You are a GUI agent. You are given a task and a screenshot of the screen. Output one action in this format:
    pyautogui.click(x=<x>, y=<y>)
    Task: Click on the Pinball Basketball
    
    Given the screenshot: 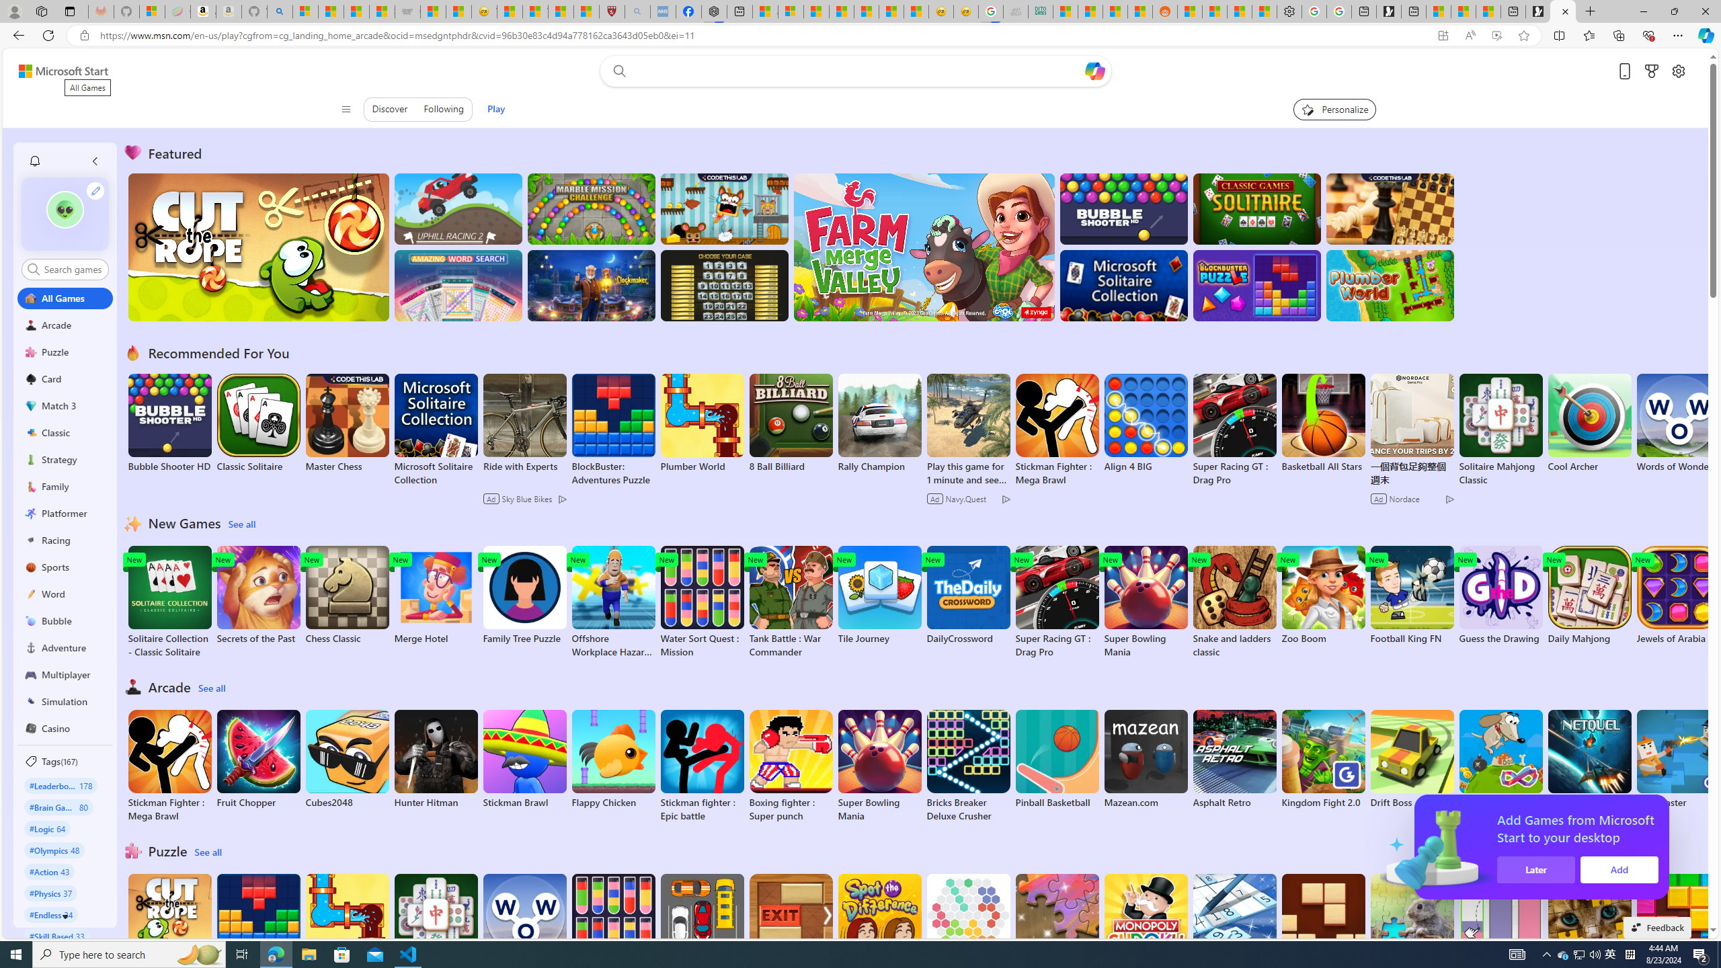 What is the action you would take?
    pyautogui.click(x=1057, y=759)
    